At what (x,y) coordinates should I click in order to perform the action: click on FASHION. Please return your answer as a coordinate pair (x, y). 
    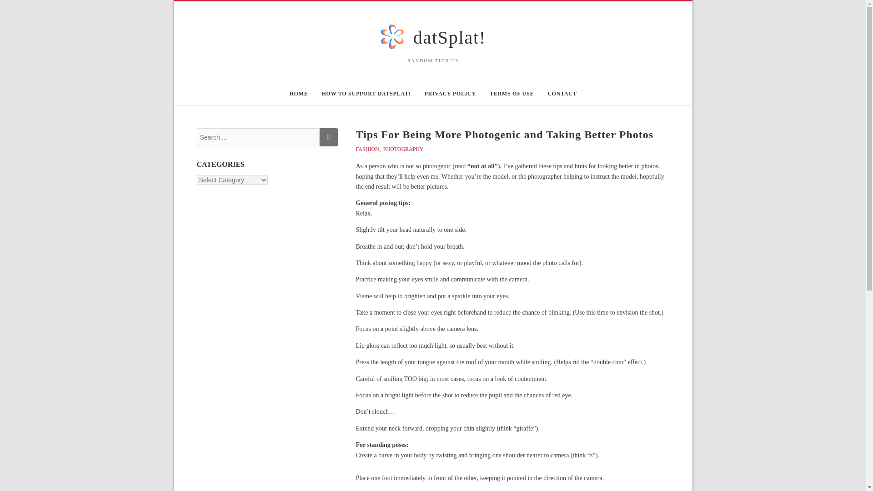
    Looking at the image, I should click on (369, 149).